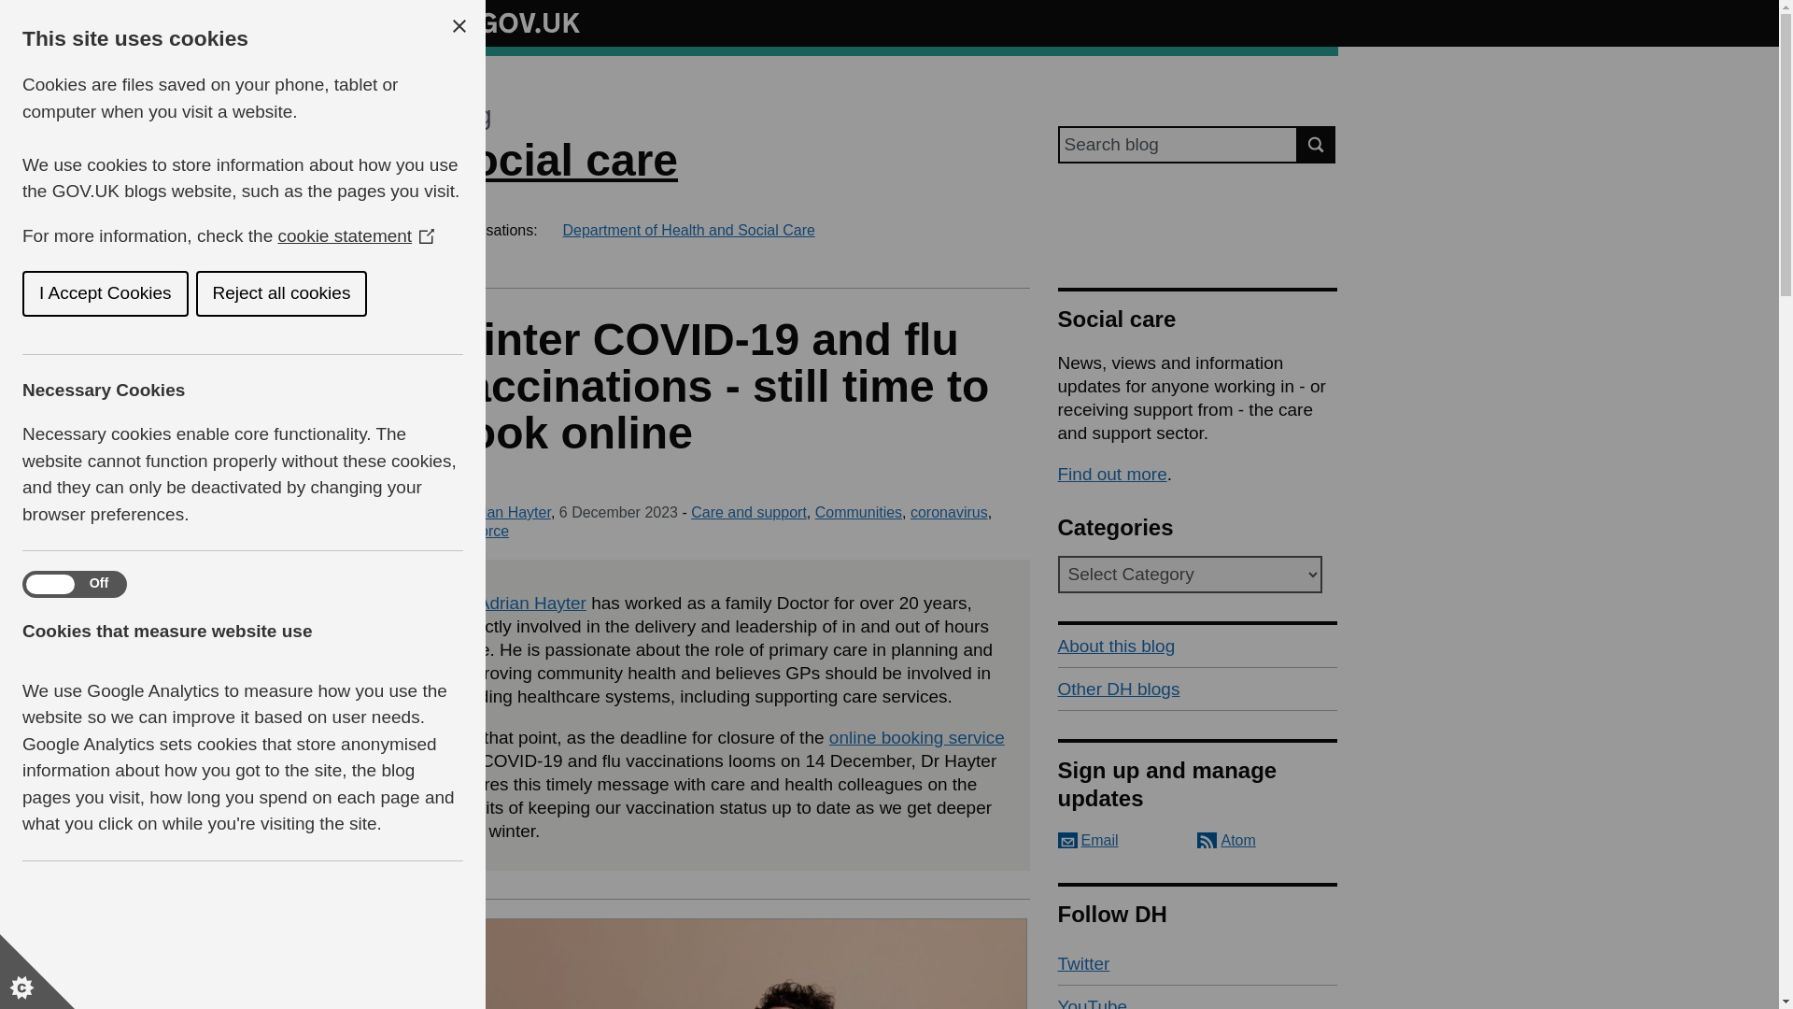 This screenshot has height=1009, width=1793. What do you see at coordinates (1317, 144) in the screenshot?
I see `Search` at bounding box center [1317, 144].